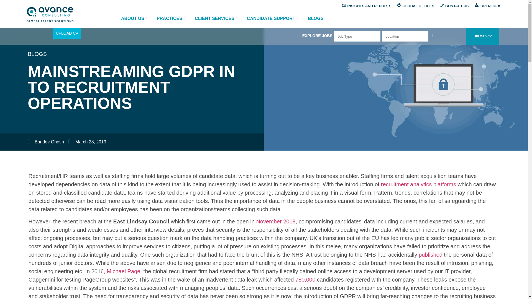 This screenshot has width=532, height=299. Describe the element at coordinates (67, 33) in the screenshot. I see `UPLOAD CV` at that location.